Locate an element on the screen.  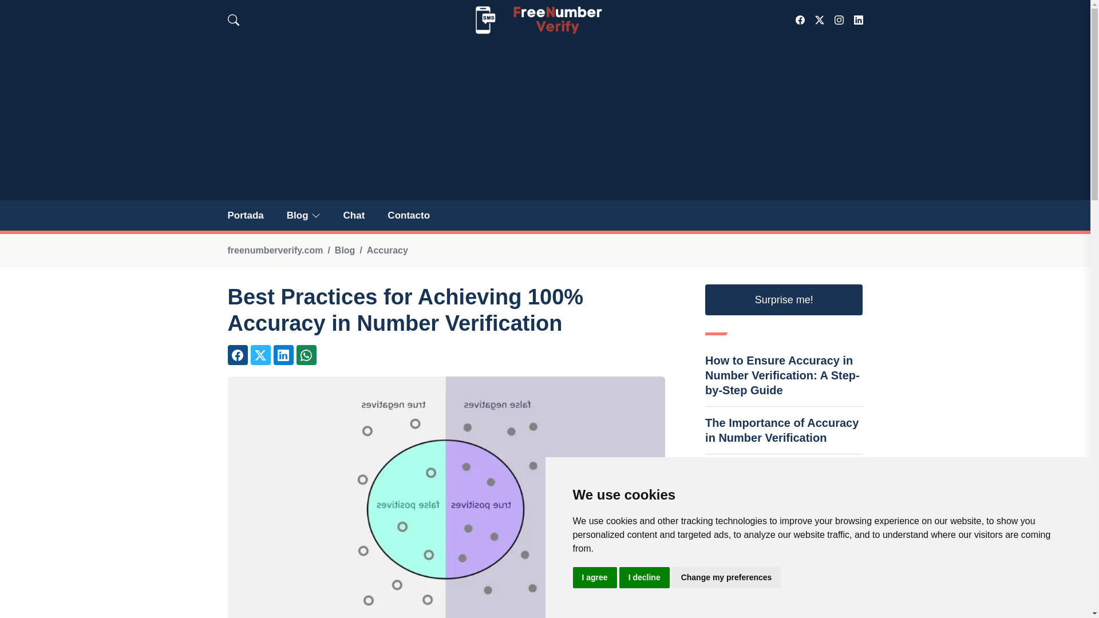
Blog is located at coordinates (303, 215).